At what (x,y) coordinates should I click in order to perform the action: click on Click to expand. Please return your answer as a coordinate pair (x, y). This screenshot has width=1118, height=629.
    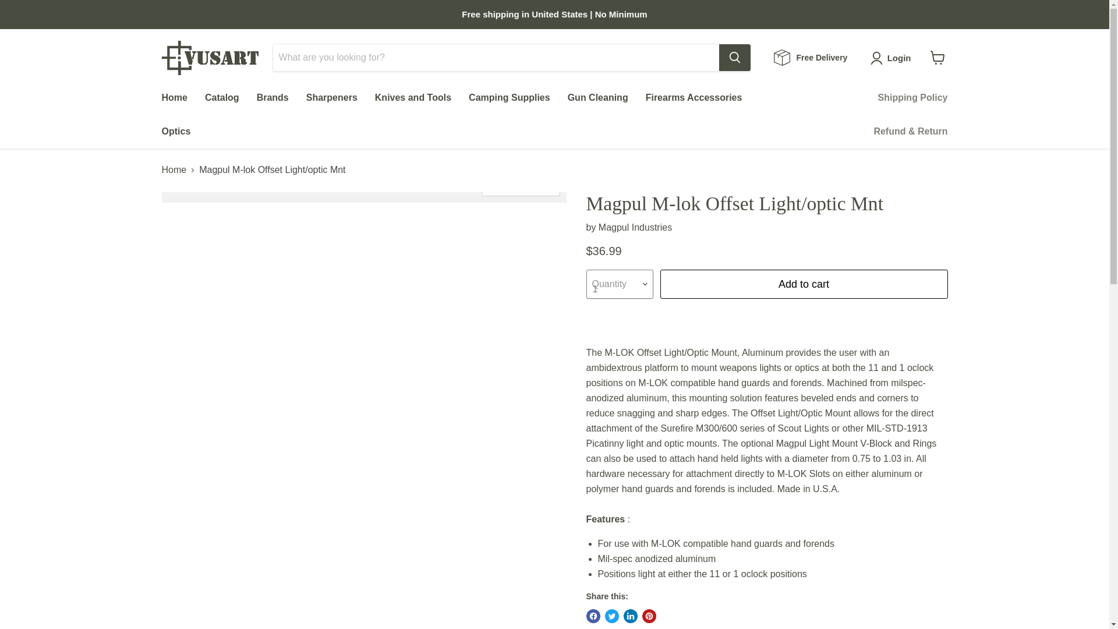
    Looking at the image, I should click on (521, 187).